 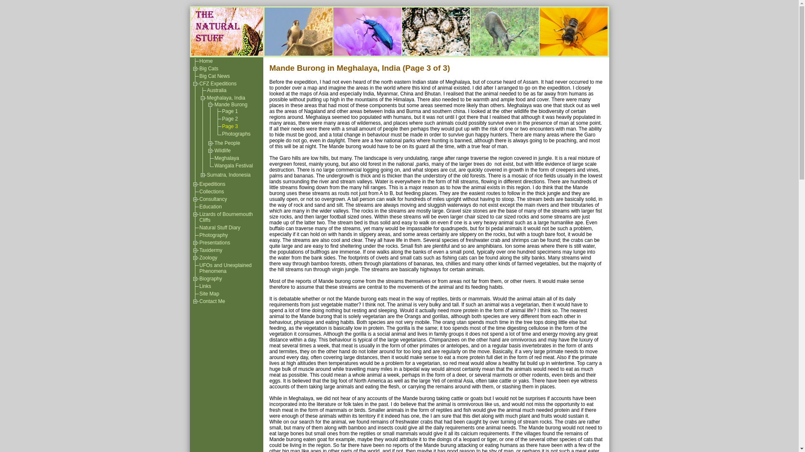 I want to click on Big Cats, so click(x=209, y=68).